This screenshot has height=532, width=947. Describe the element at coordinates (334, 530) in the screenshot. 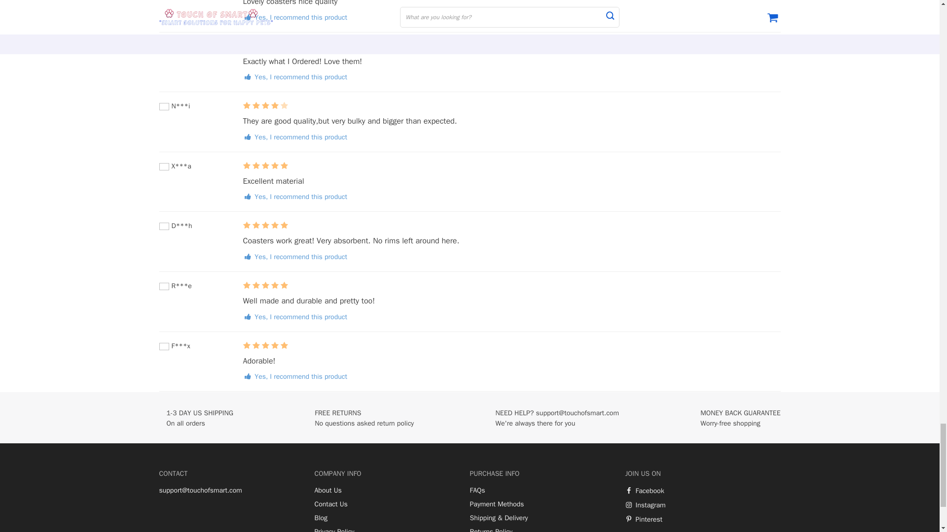

I see `Privacy Policy` at that location.